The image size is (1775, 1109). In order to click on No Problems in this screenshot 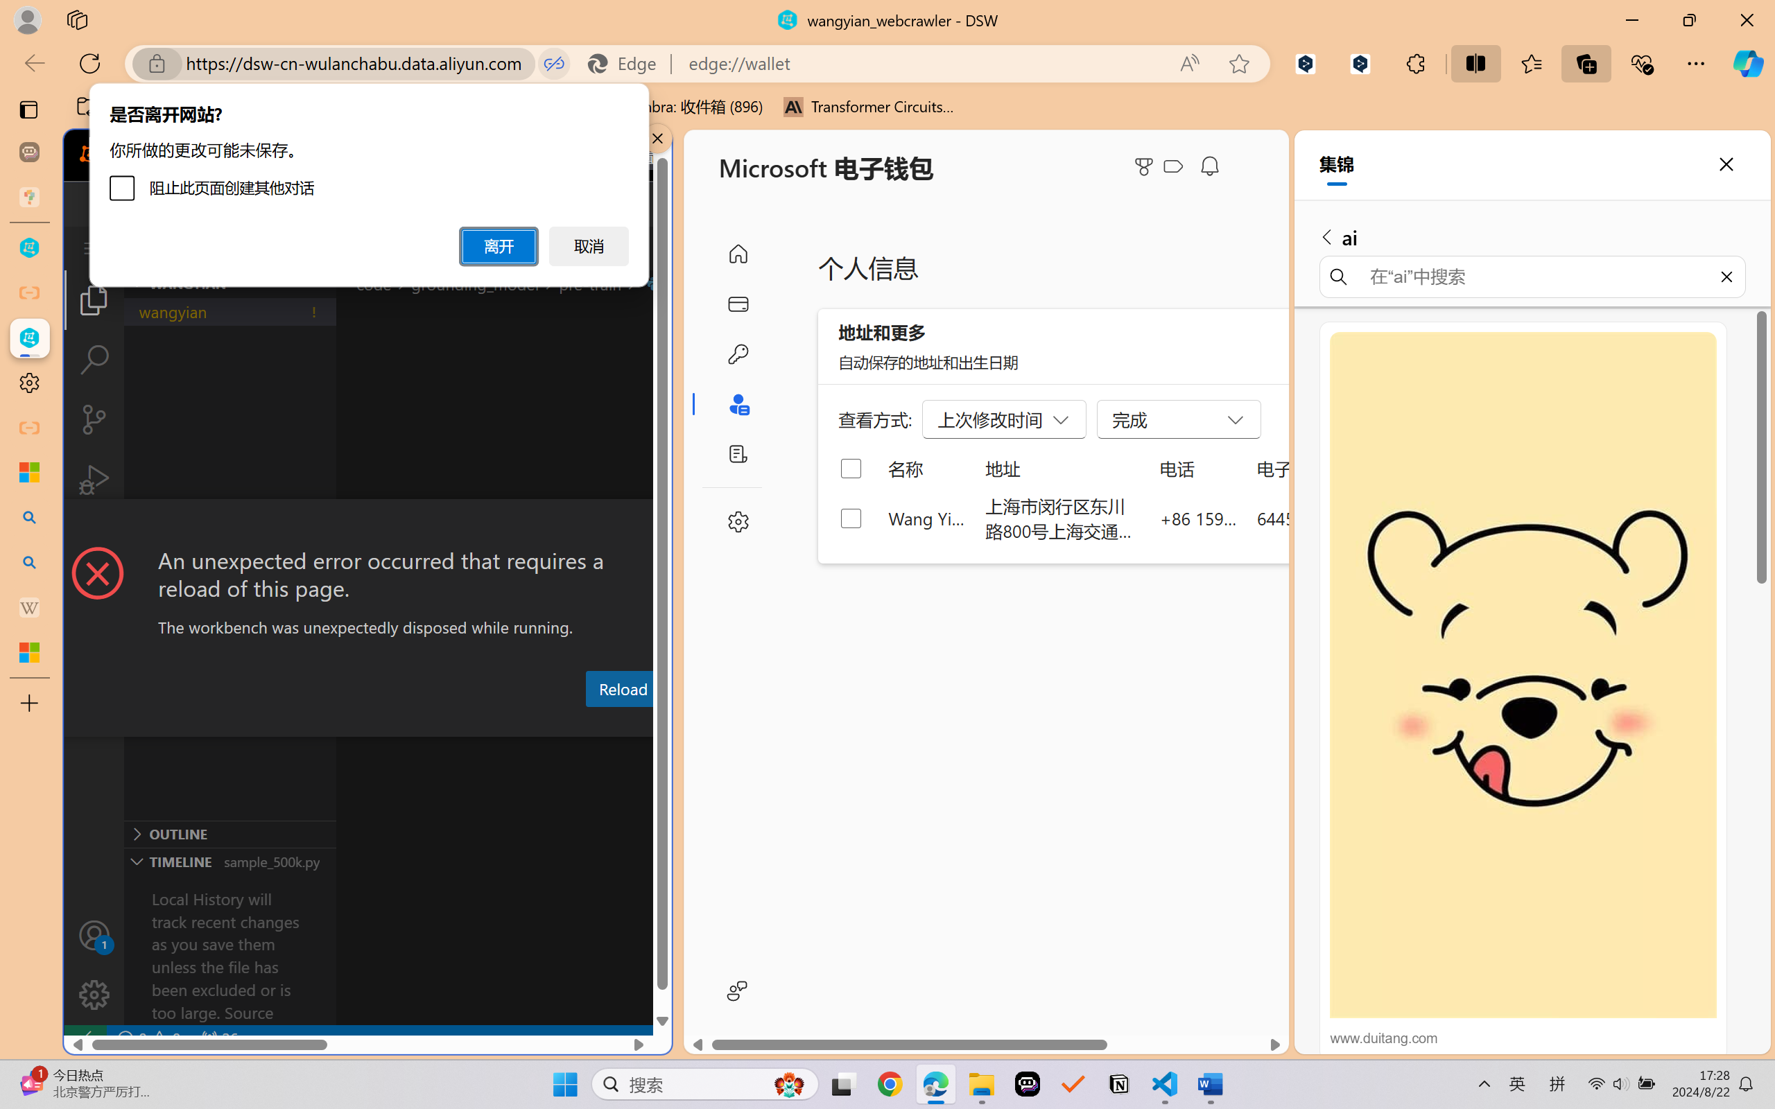, I will do `click(148, 1038)`.